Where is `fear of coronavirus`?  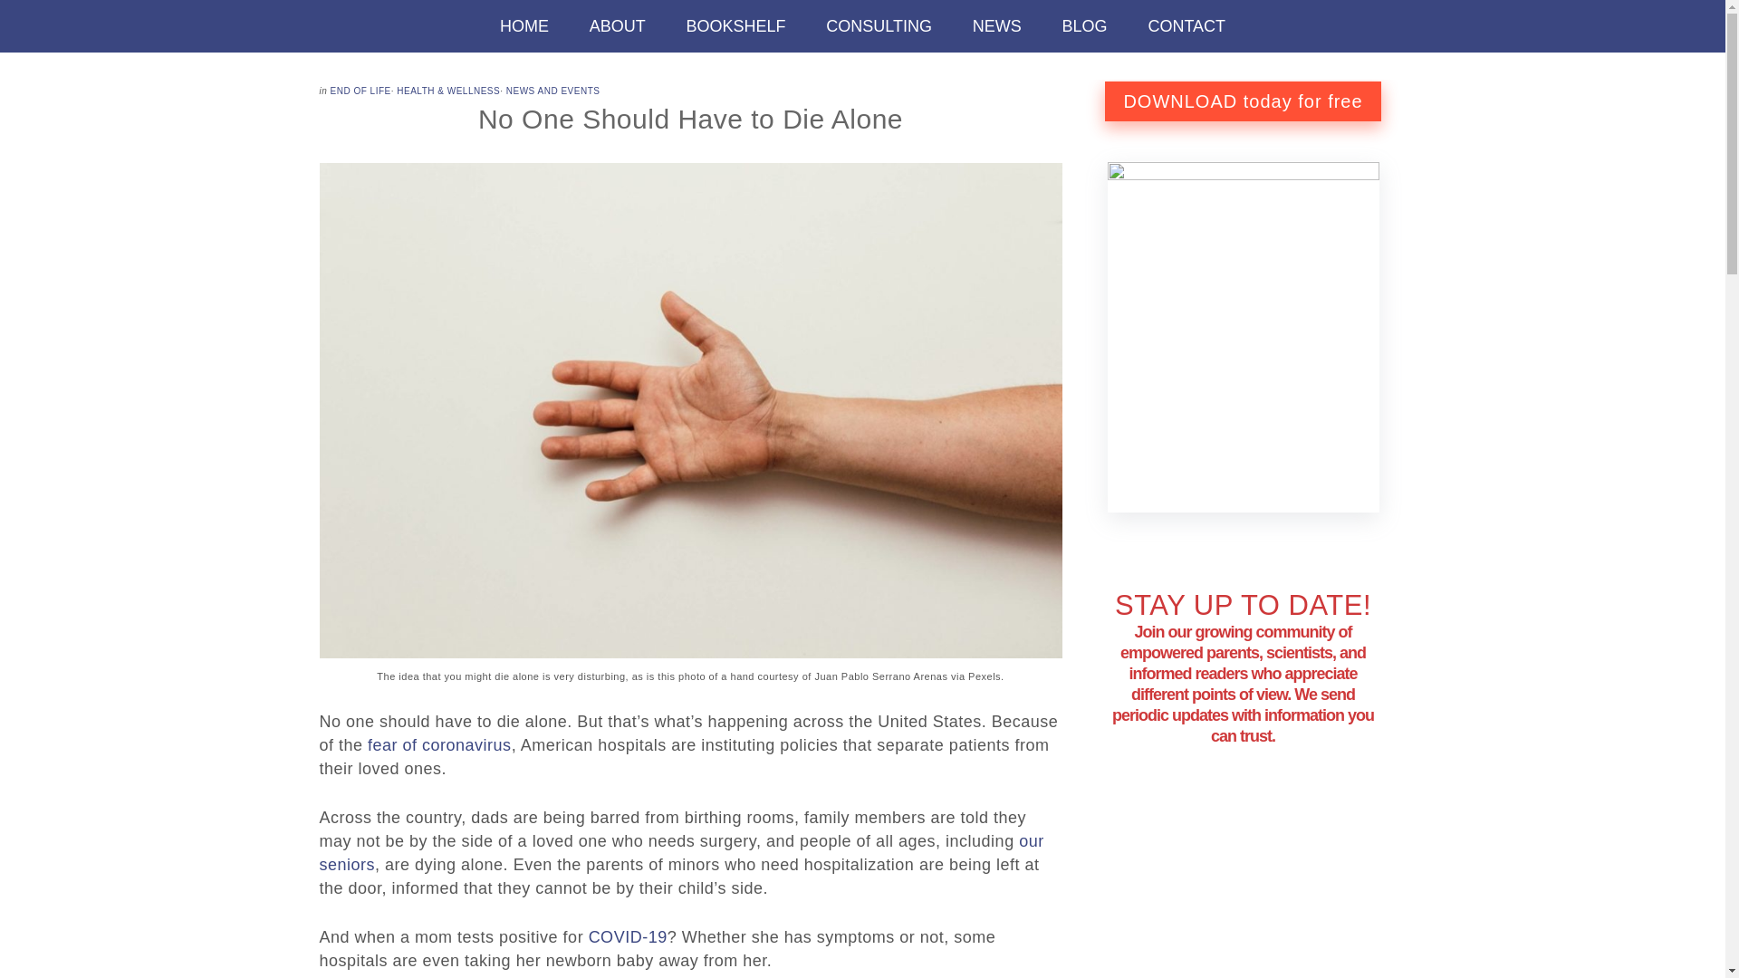
fear of coronavirus is located at coordinates (438, 744).